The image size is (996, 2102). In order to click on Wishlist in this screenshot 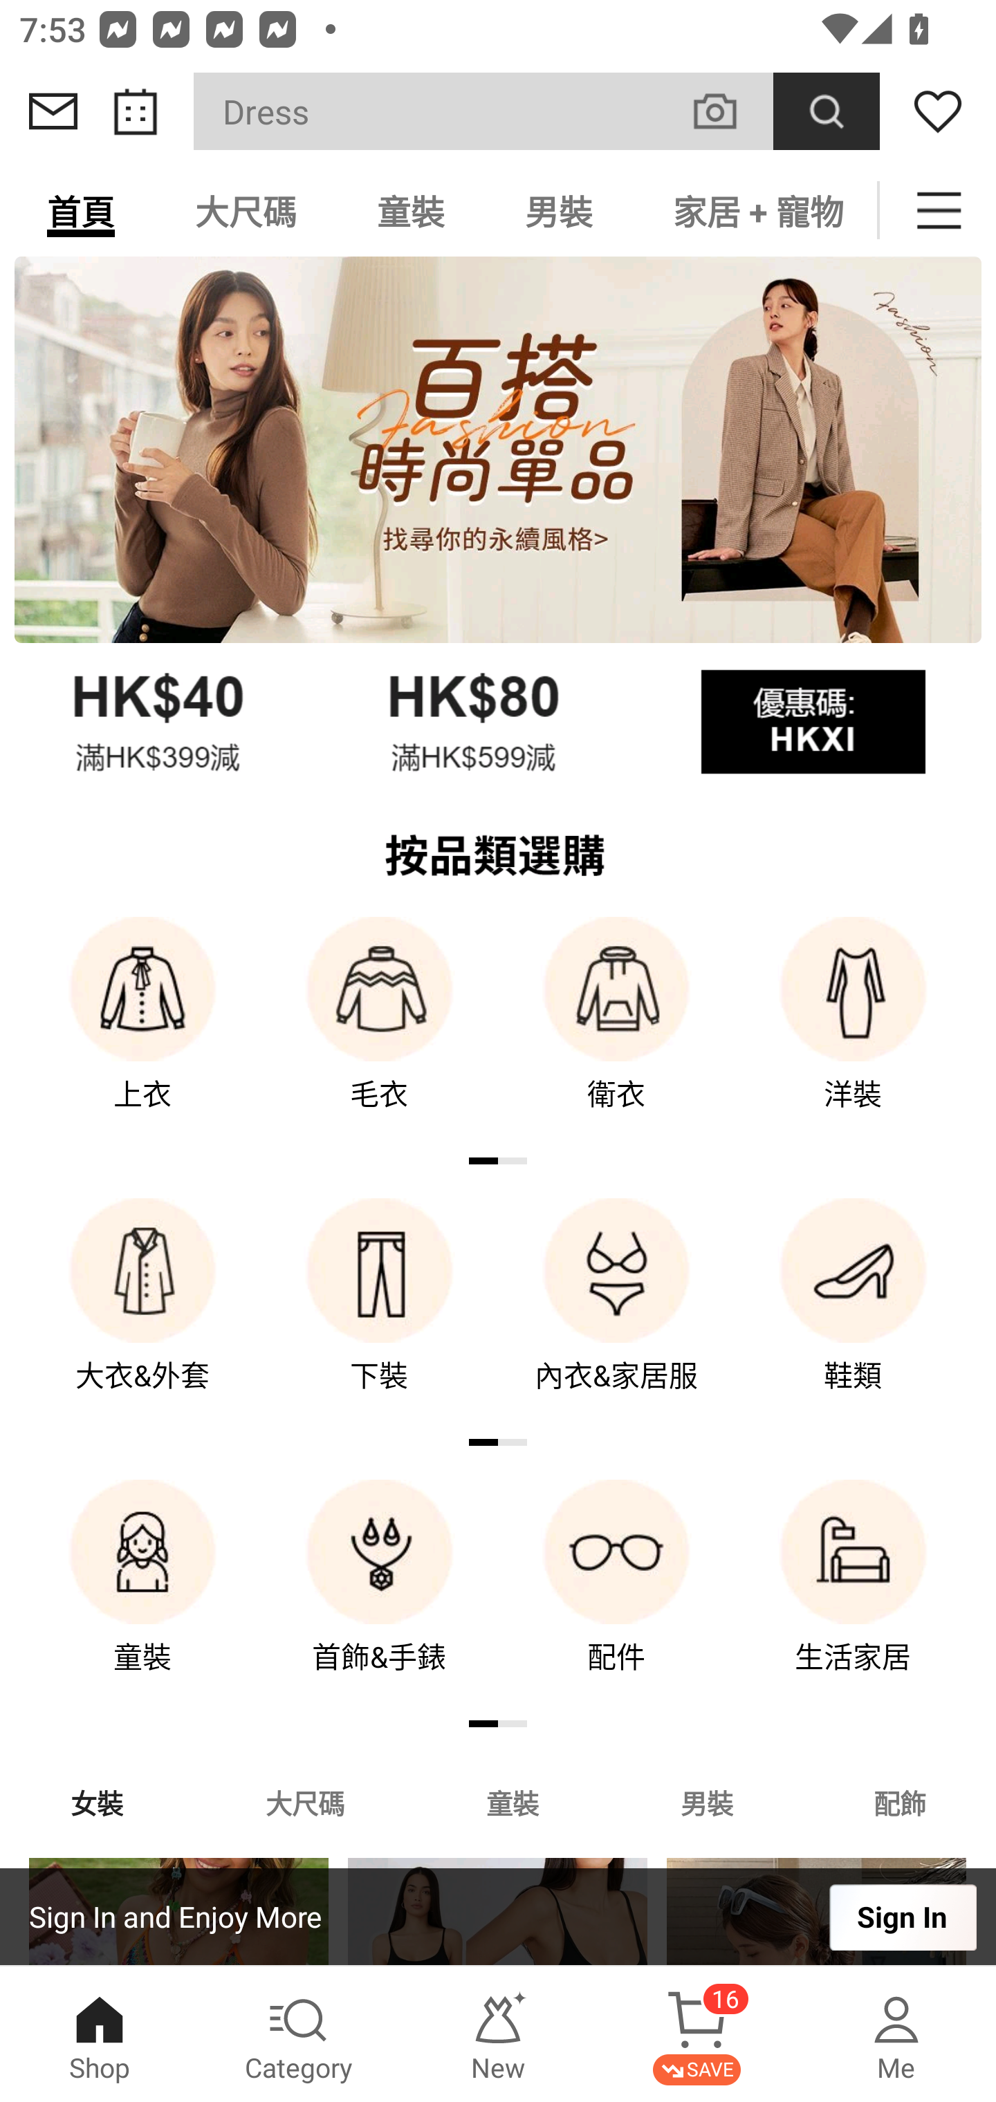, I will do `click(938, 111)`.